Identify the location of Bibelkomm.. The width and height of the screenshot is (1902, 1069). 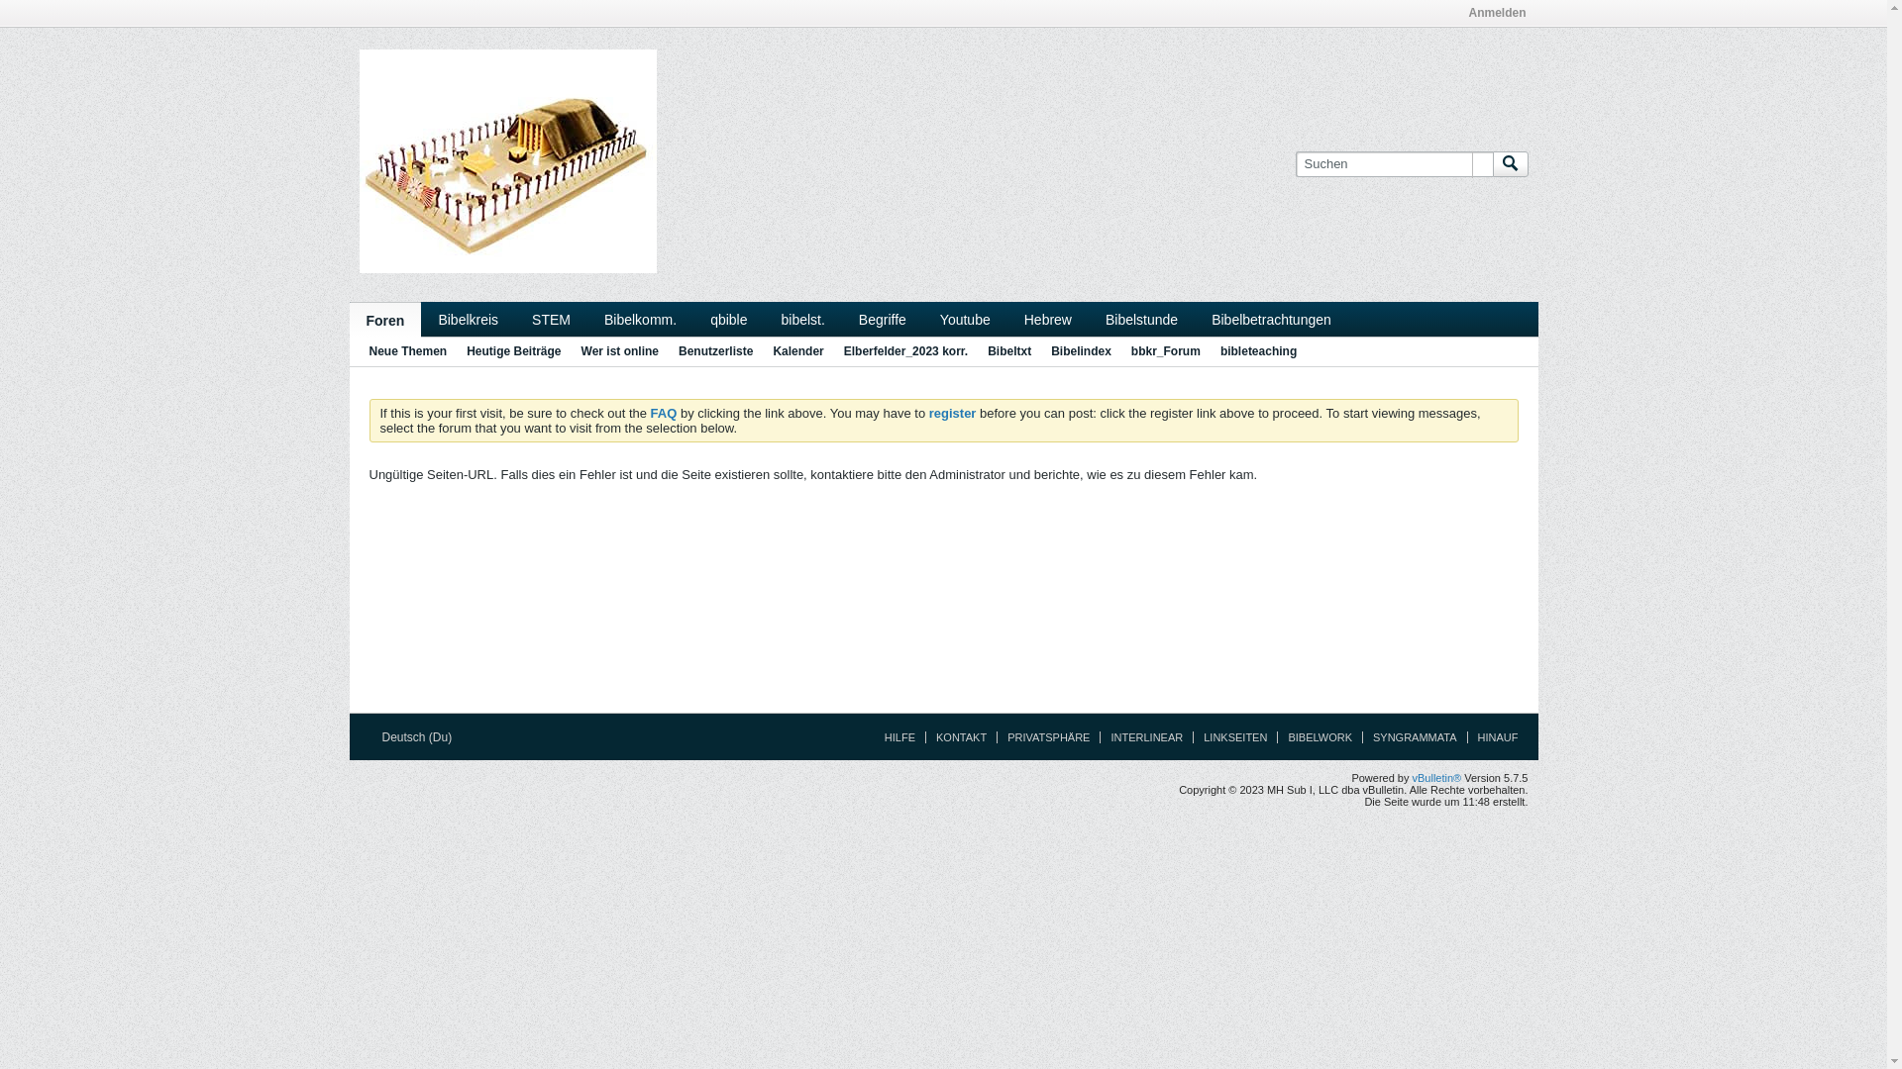
(640, 319).